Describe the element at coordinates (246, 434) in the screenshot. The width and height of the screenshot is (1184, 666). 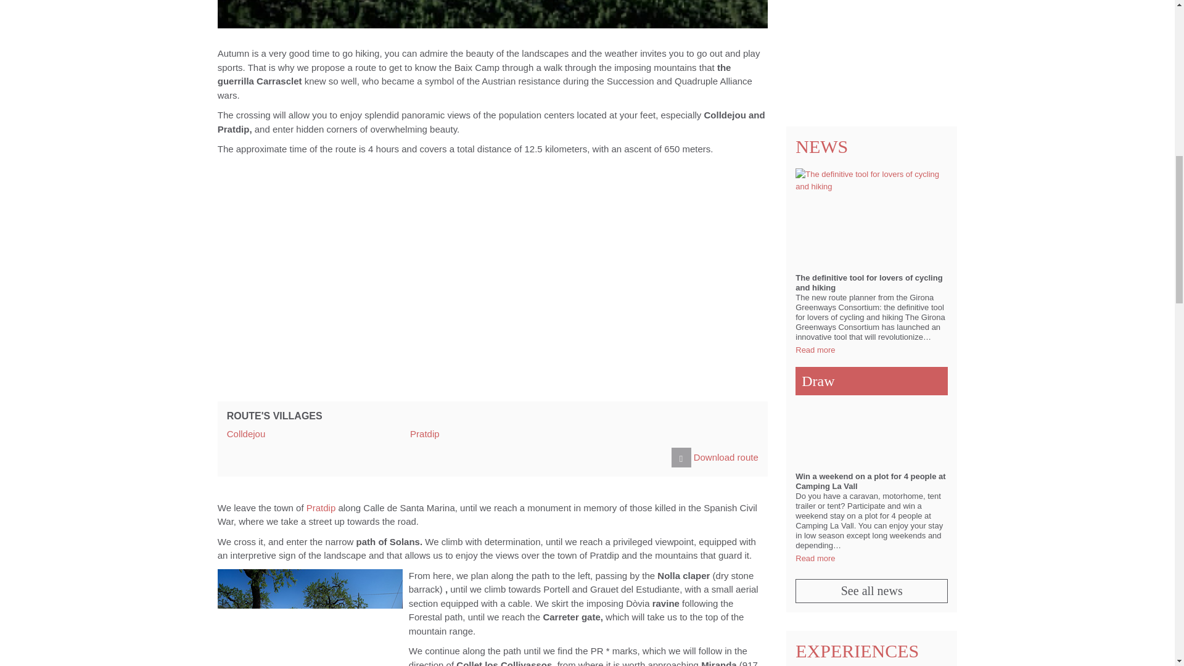
I see `Colldejou` at that location.